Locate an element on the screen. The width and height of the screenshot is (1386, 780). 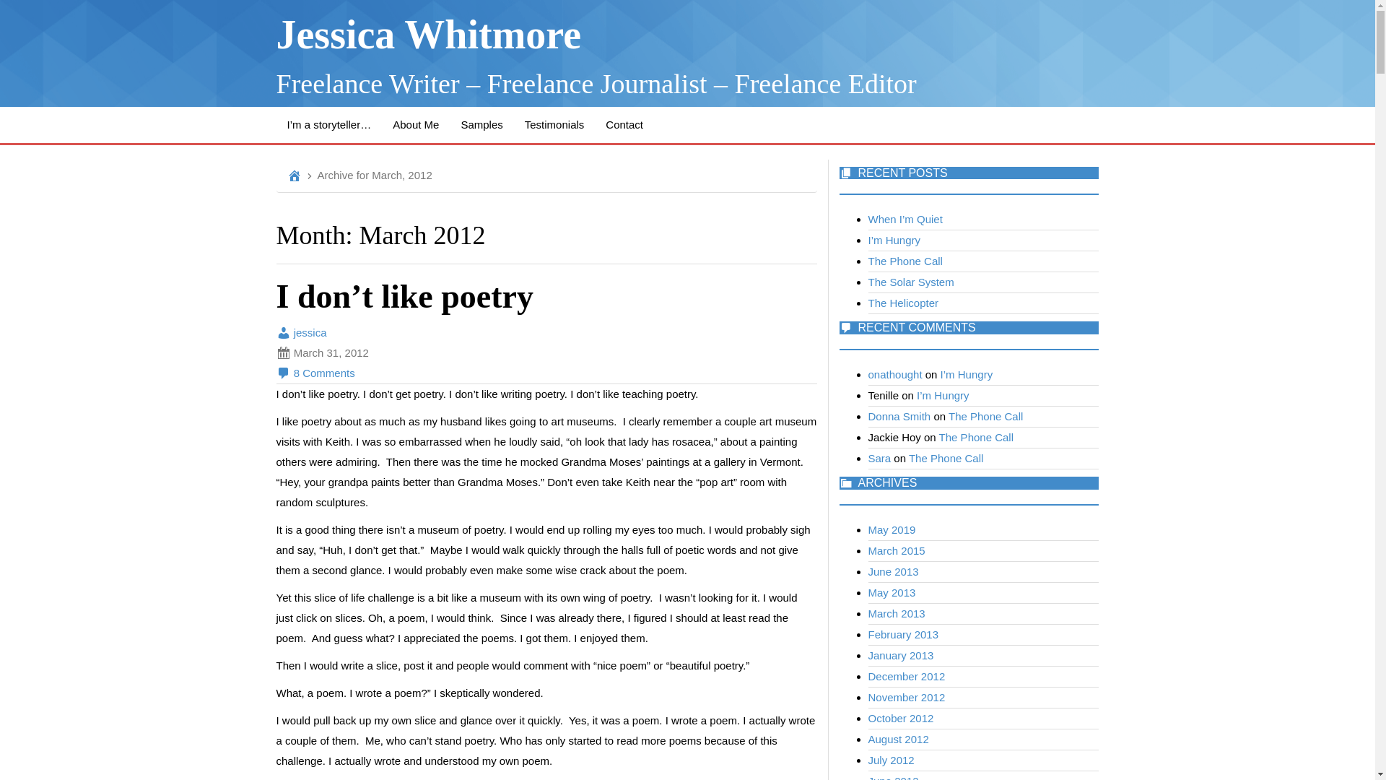
Jessica Whitmore is located at coordinates (428, 35).